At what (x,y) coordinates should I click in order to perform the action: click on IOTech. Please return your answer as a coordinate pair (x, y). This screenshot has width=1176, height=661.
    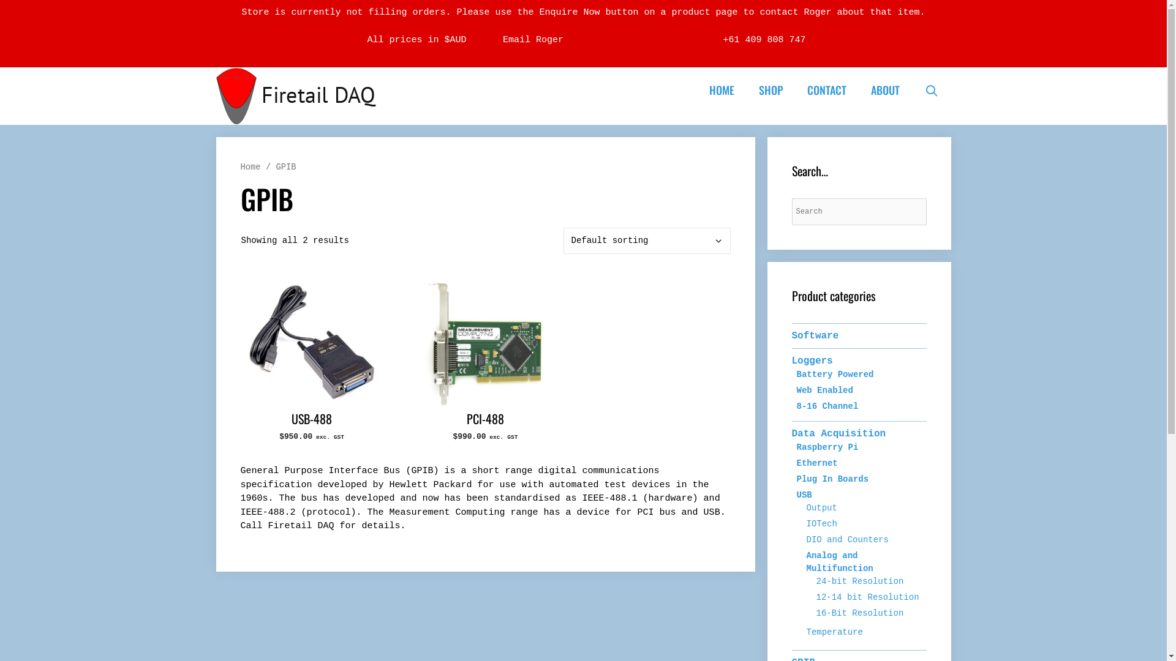
    Looking at the image, I should click on (821, 524).